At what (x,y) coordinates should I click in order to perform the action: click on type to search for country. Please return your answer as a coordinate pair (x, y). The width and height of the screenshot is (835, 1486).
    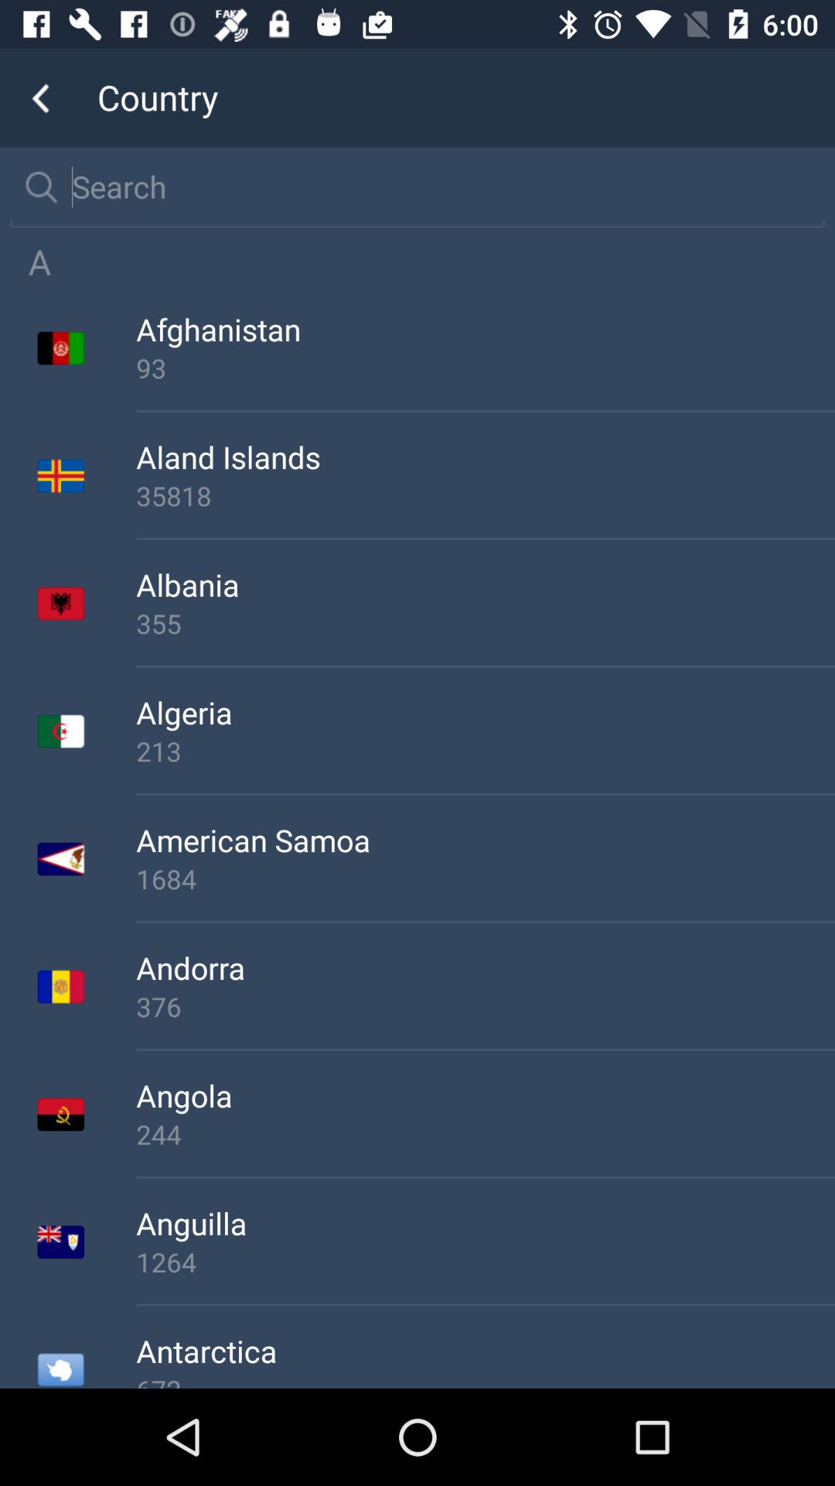
    Looking at the image, I should click on (438, 187).